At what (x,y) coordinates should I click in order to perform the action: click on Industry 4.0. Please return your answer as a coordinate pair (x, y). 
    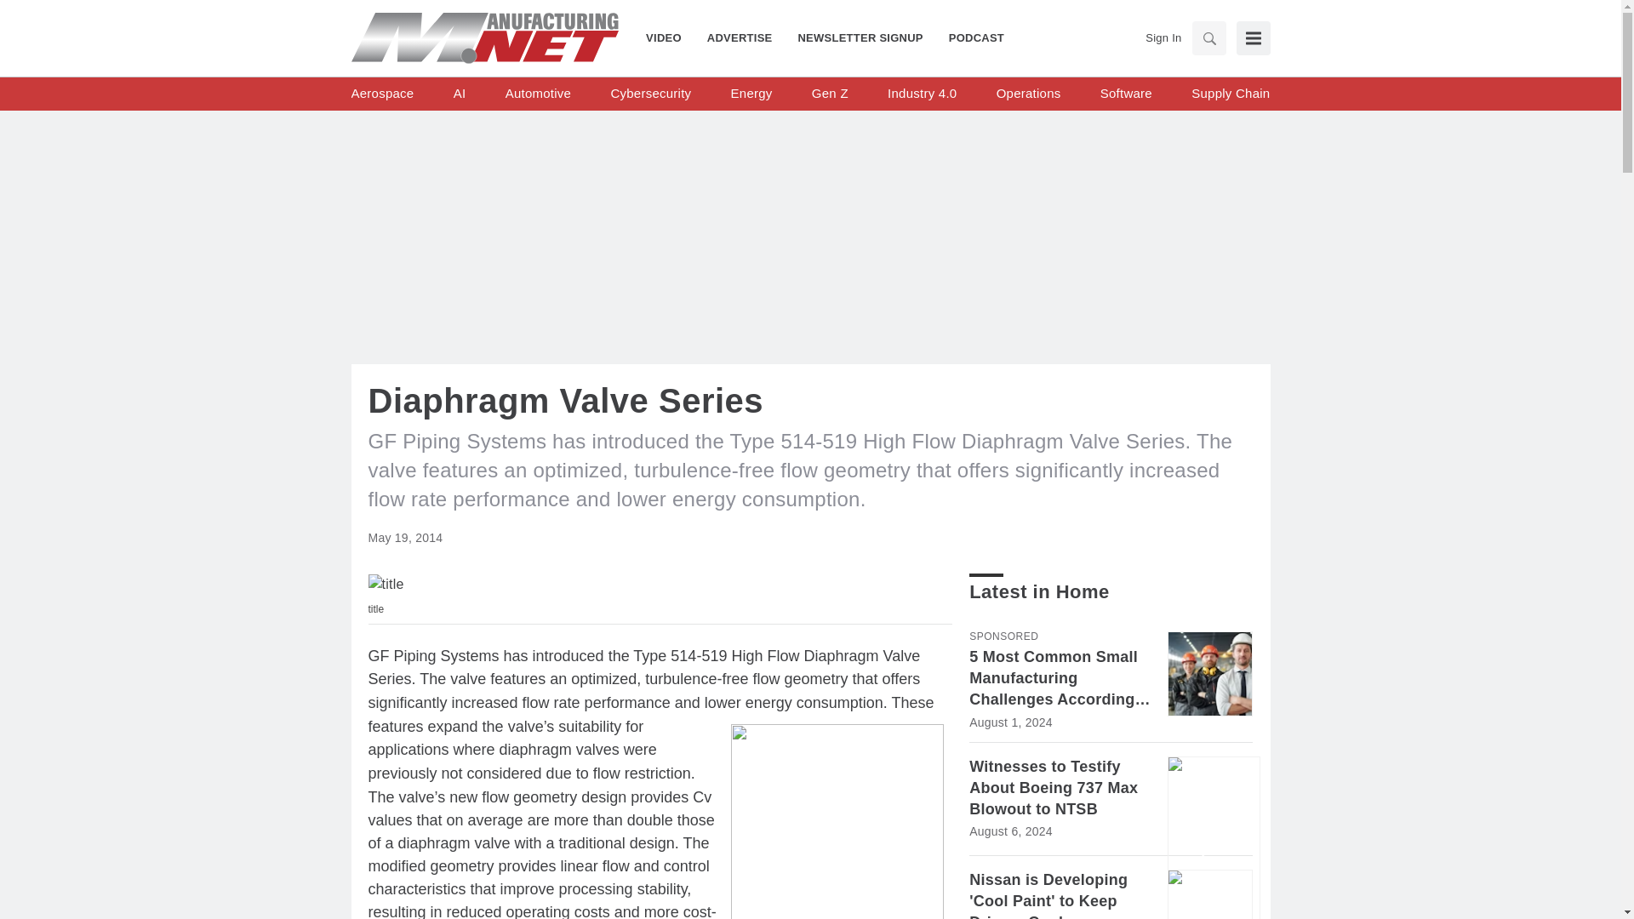
    Looking at the image, I should click on (921, 94).